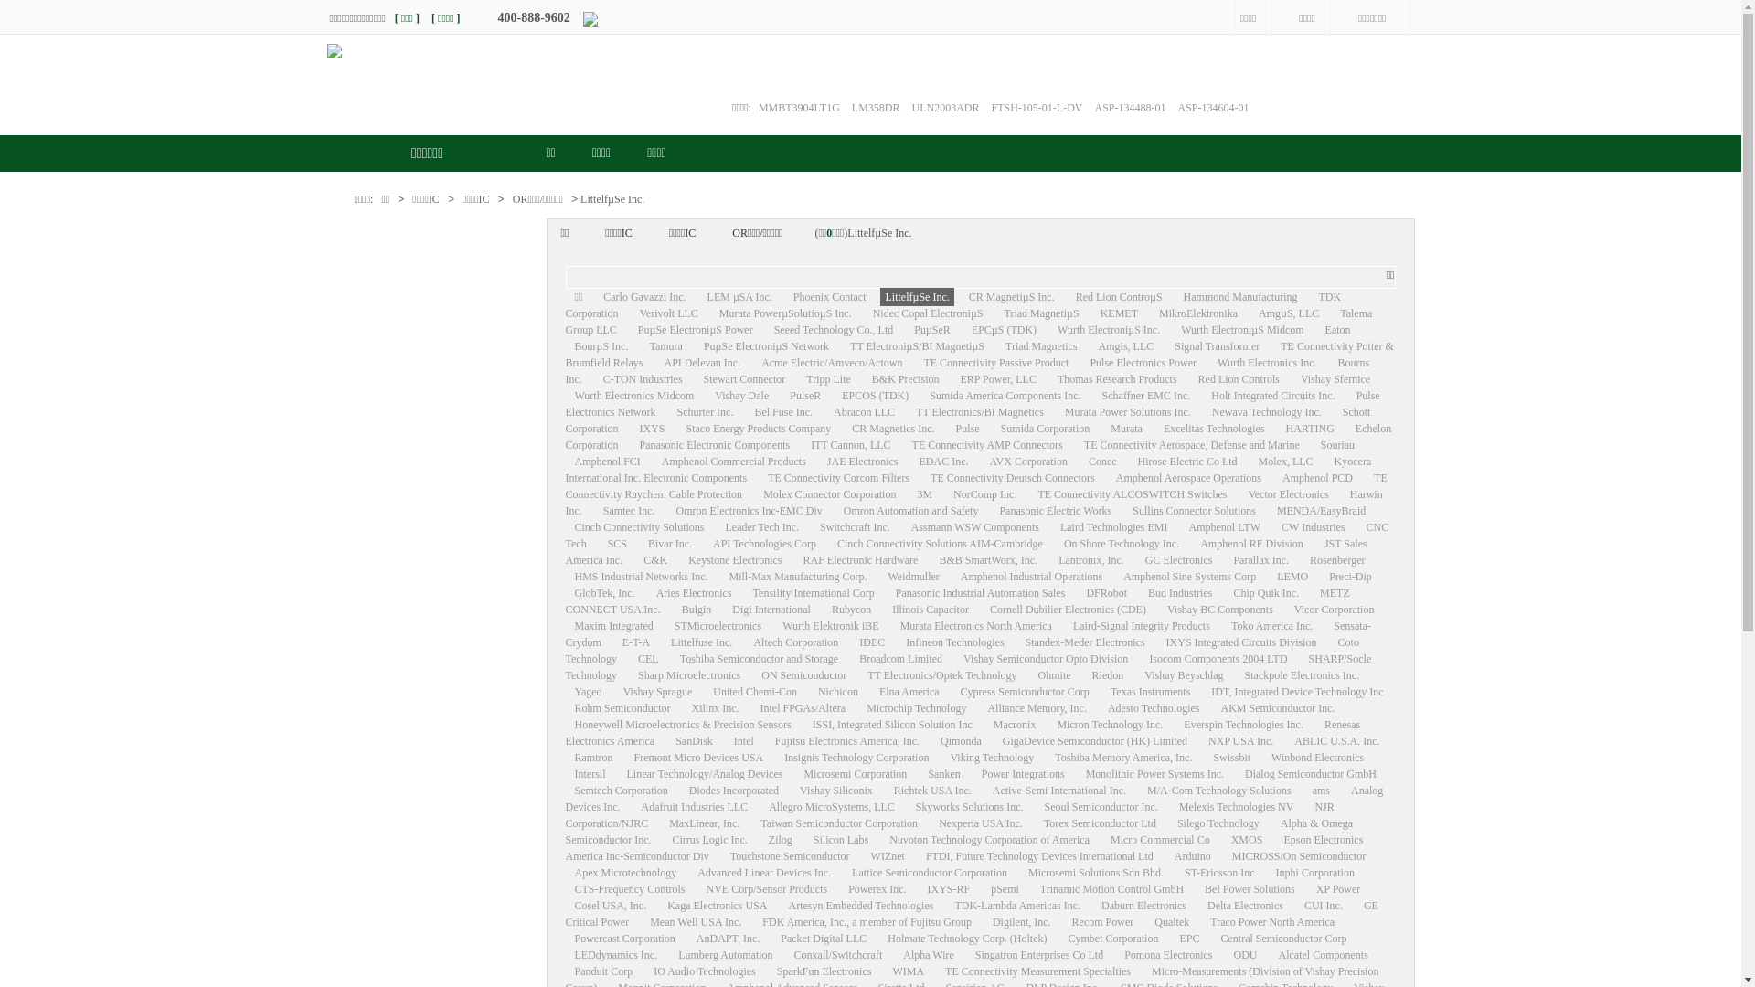  Describe the element at coordinates (832, 363) in the screenshot. I see `Acme Electric/Amveco/Actown` at that location.